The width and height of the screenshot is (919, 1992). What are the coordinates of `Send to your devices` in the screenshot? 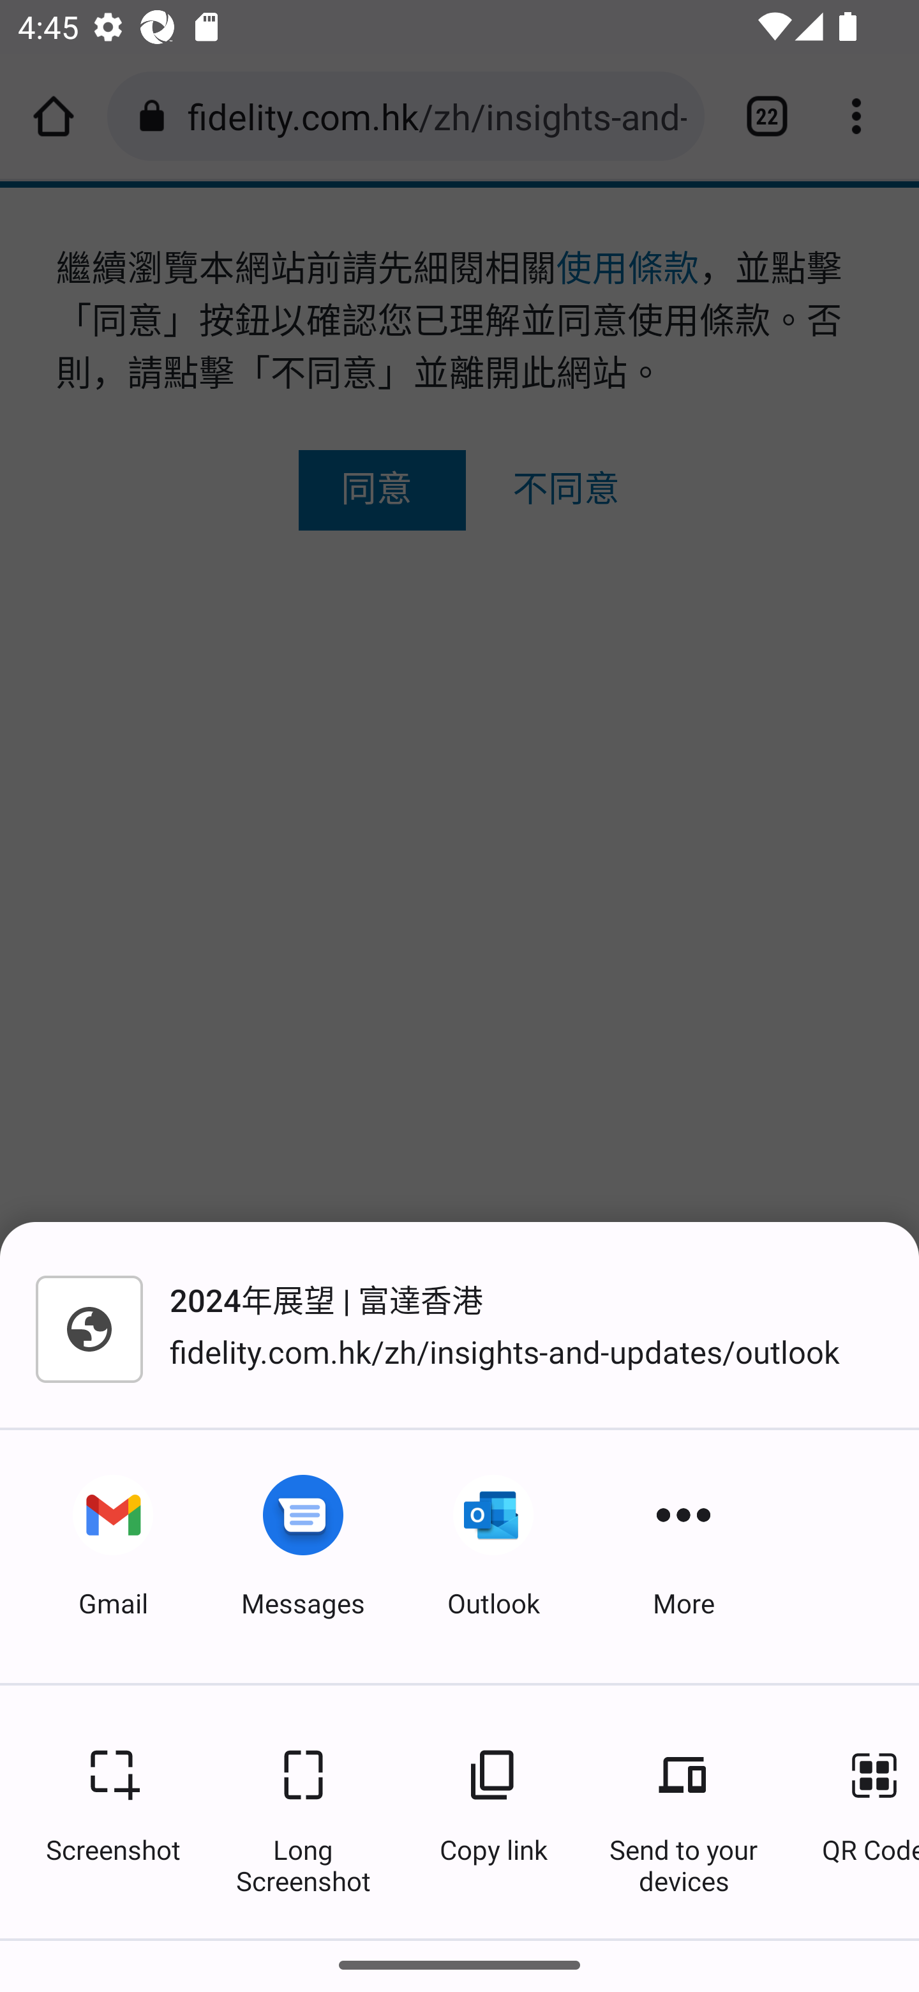 It's located at (684, 1811).